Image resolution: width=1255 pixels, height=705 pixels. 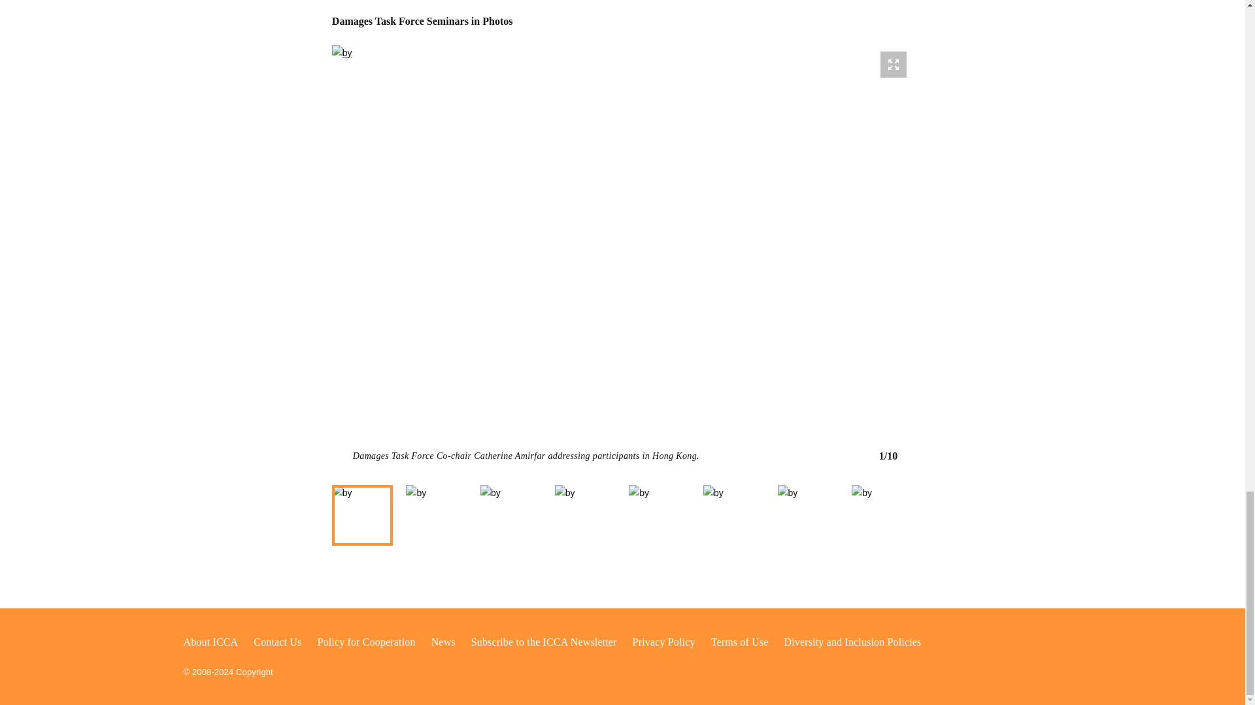 I want to click on  by , so click(x=511, y=516).